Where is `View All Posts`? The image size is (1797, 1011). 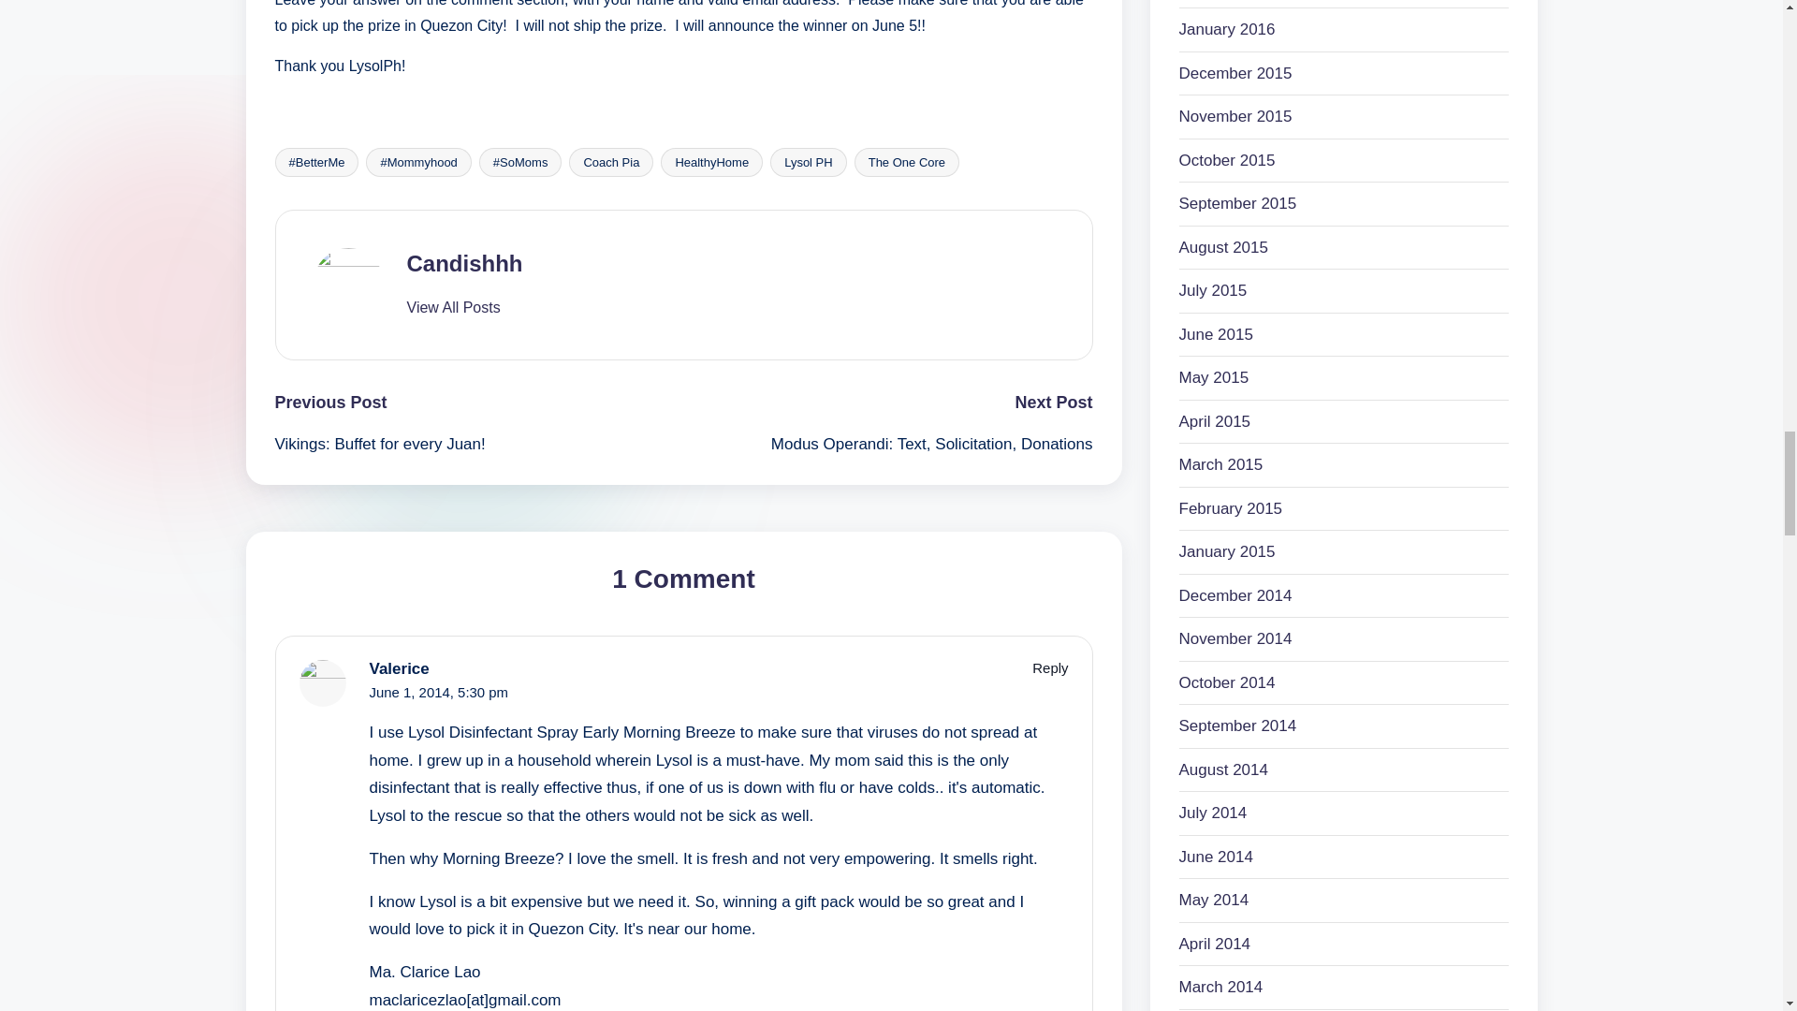 View All Posts is located at coordinates (452, 307).